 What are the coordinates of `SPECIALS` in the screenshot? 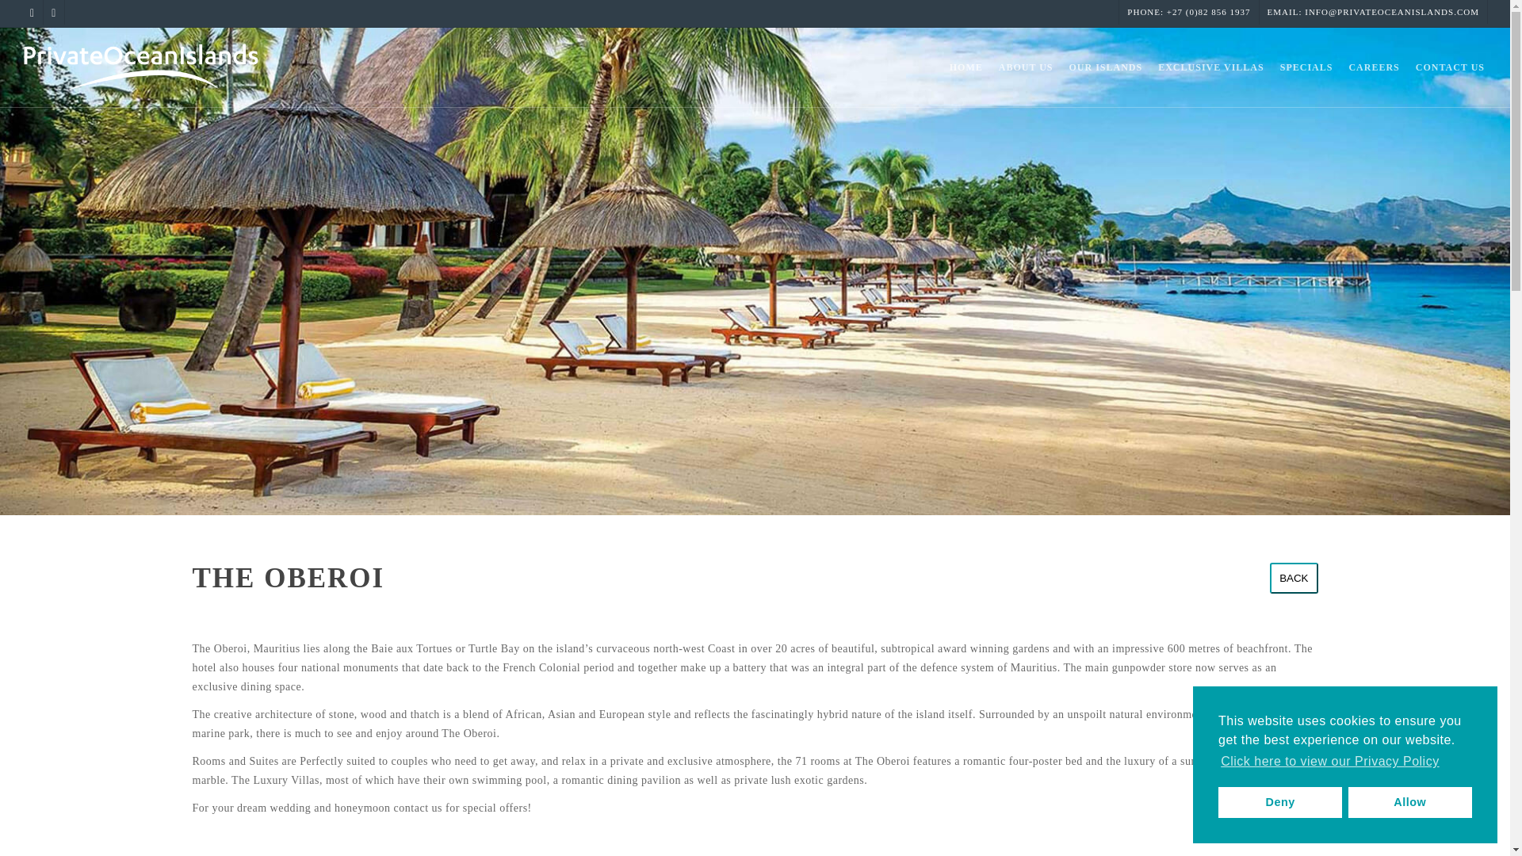 It's located at (1306, 68).